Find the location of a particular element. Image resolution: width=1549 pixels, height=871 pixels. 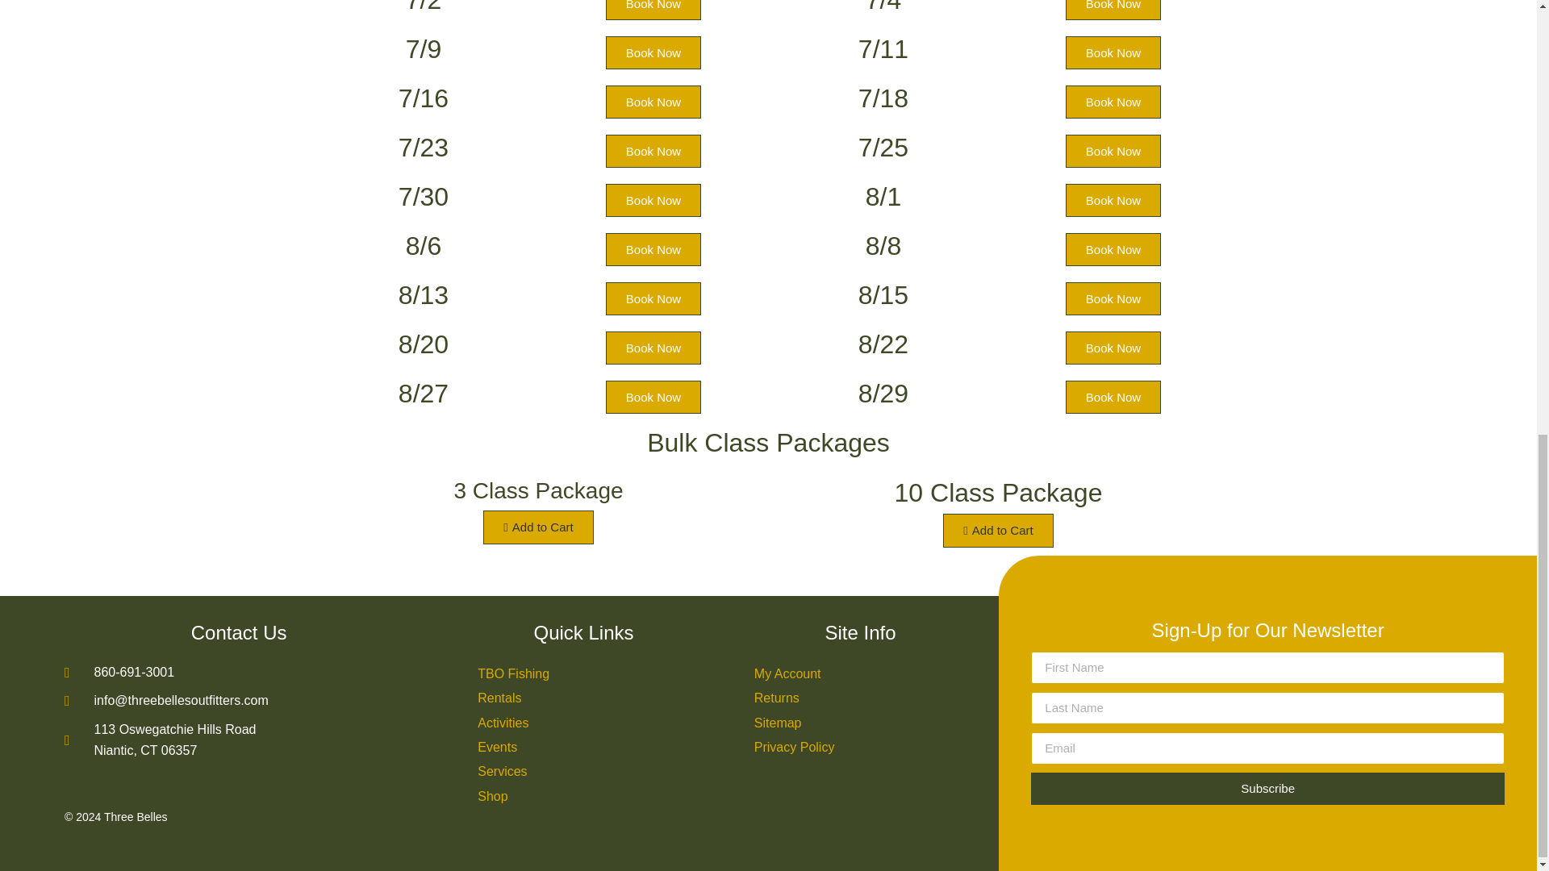

Book Now is located at coordinates (1113, 250).